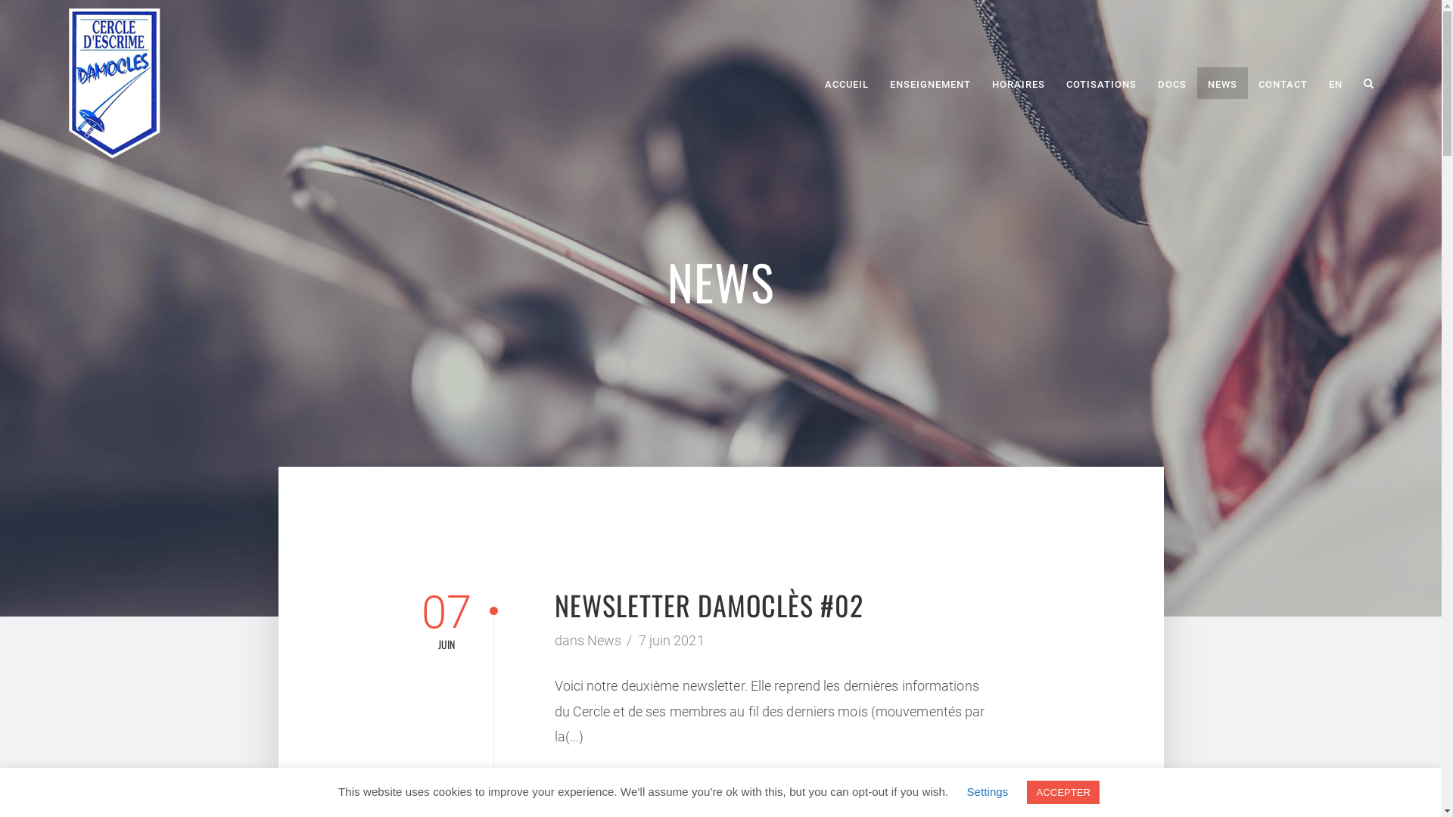 The image size is (1453, 817). What do you see at coordinates (931, 83) in the screenshot?
I see `ENSEIGNEMENT` at bounding box center [931, 83].